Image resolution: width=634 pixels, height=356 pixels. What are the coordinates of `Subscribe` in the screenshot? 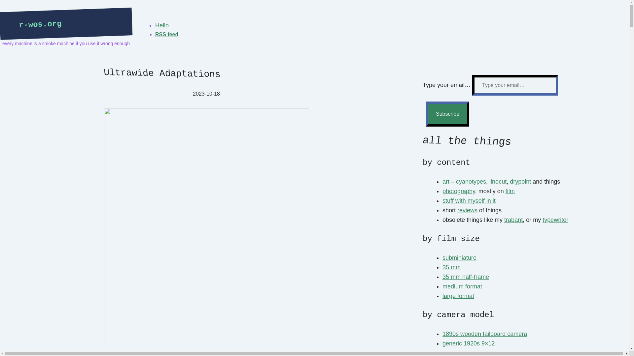 It's located at (447, 114).